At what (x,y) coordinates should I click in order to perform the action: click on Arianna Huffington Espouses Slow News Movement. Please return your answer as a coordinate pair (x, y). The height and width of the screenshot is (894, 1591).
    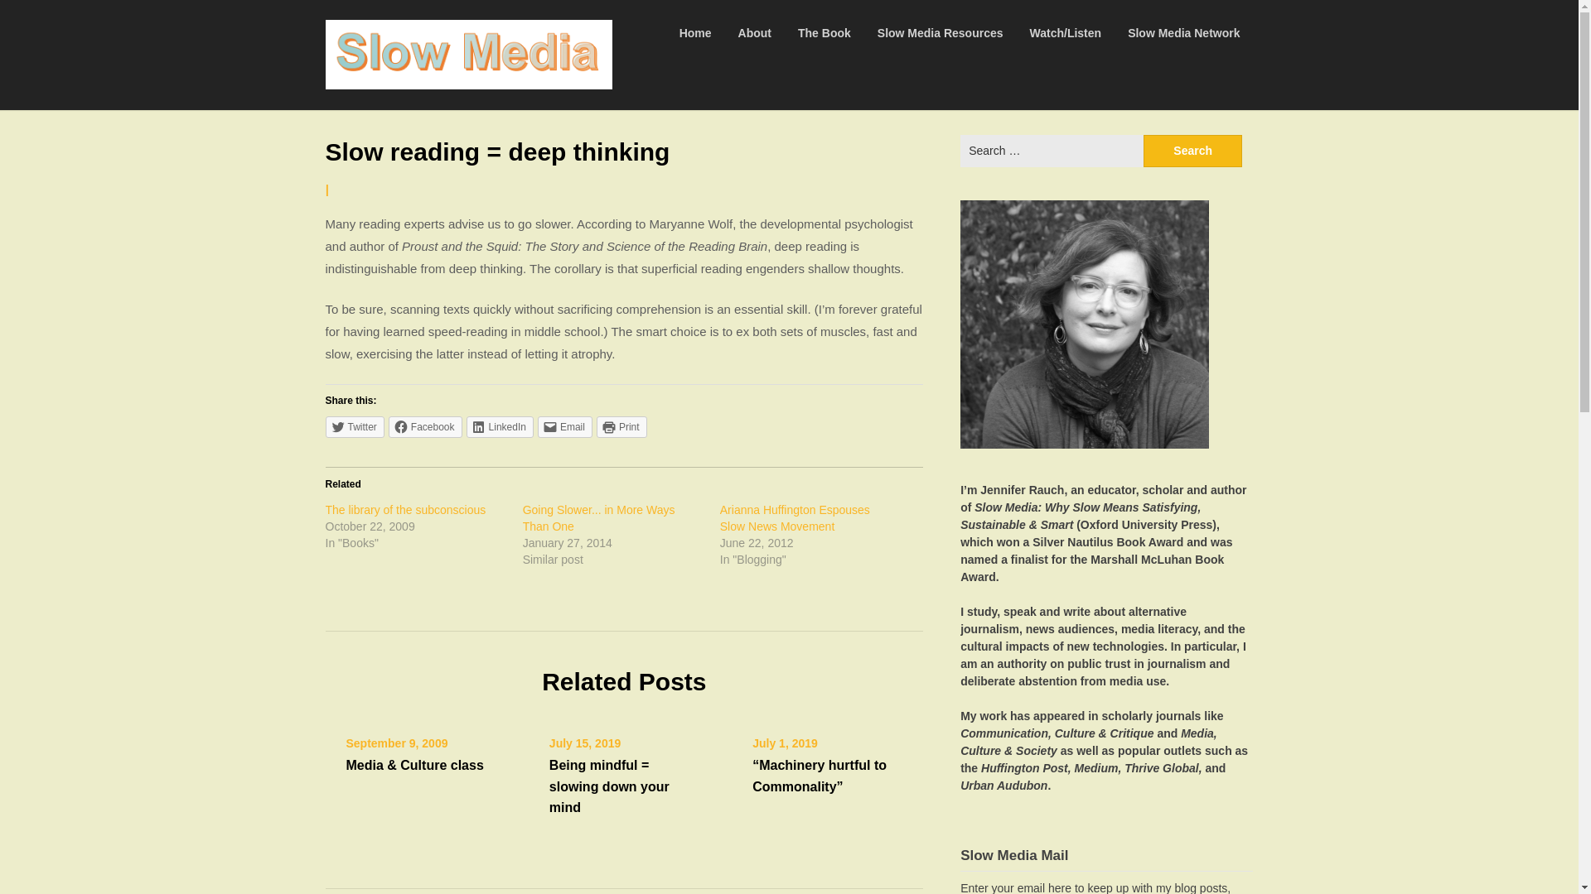
    Looking at the image, I should click on (795, 518).